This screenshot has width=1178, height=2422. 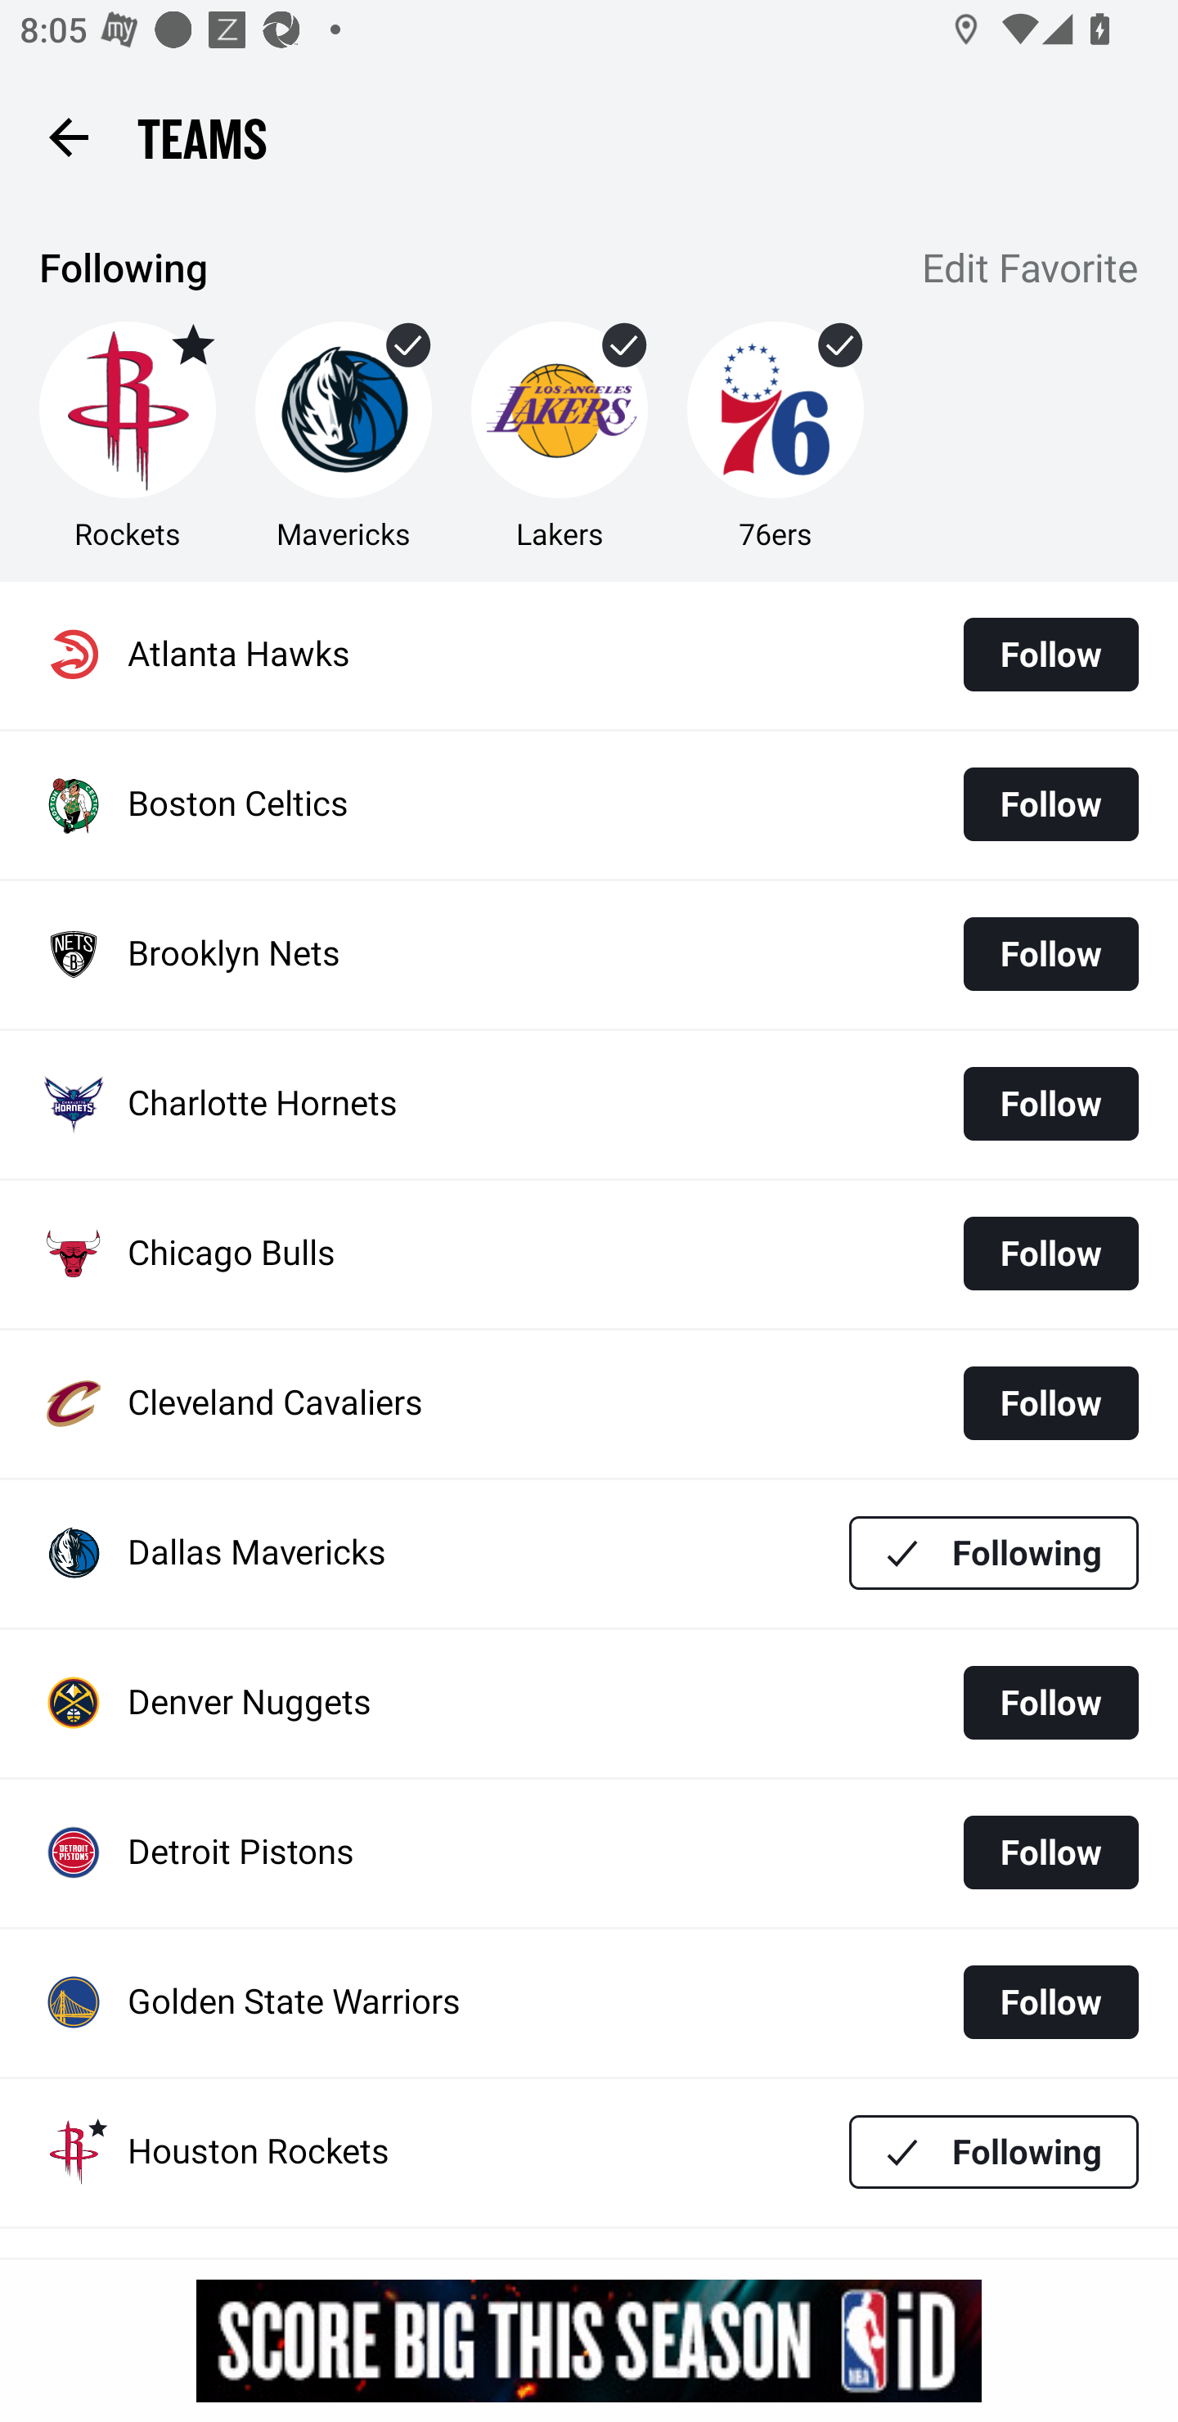 I want to click on Boston Celtics Follow, so click(x=589, y=805).